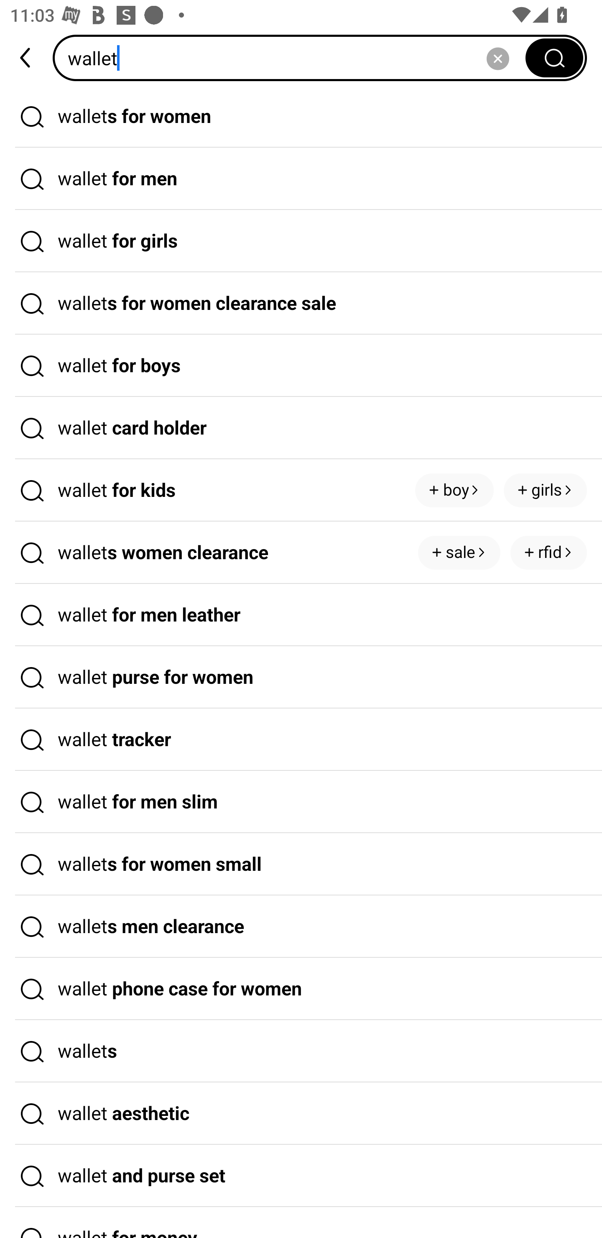 The image size is (602, 1238). What do you see at coordinates (301, 179) in the screenshot?
I see `wallet for men` at bounding box center [301, 179].